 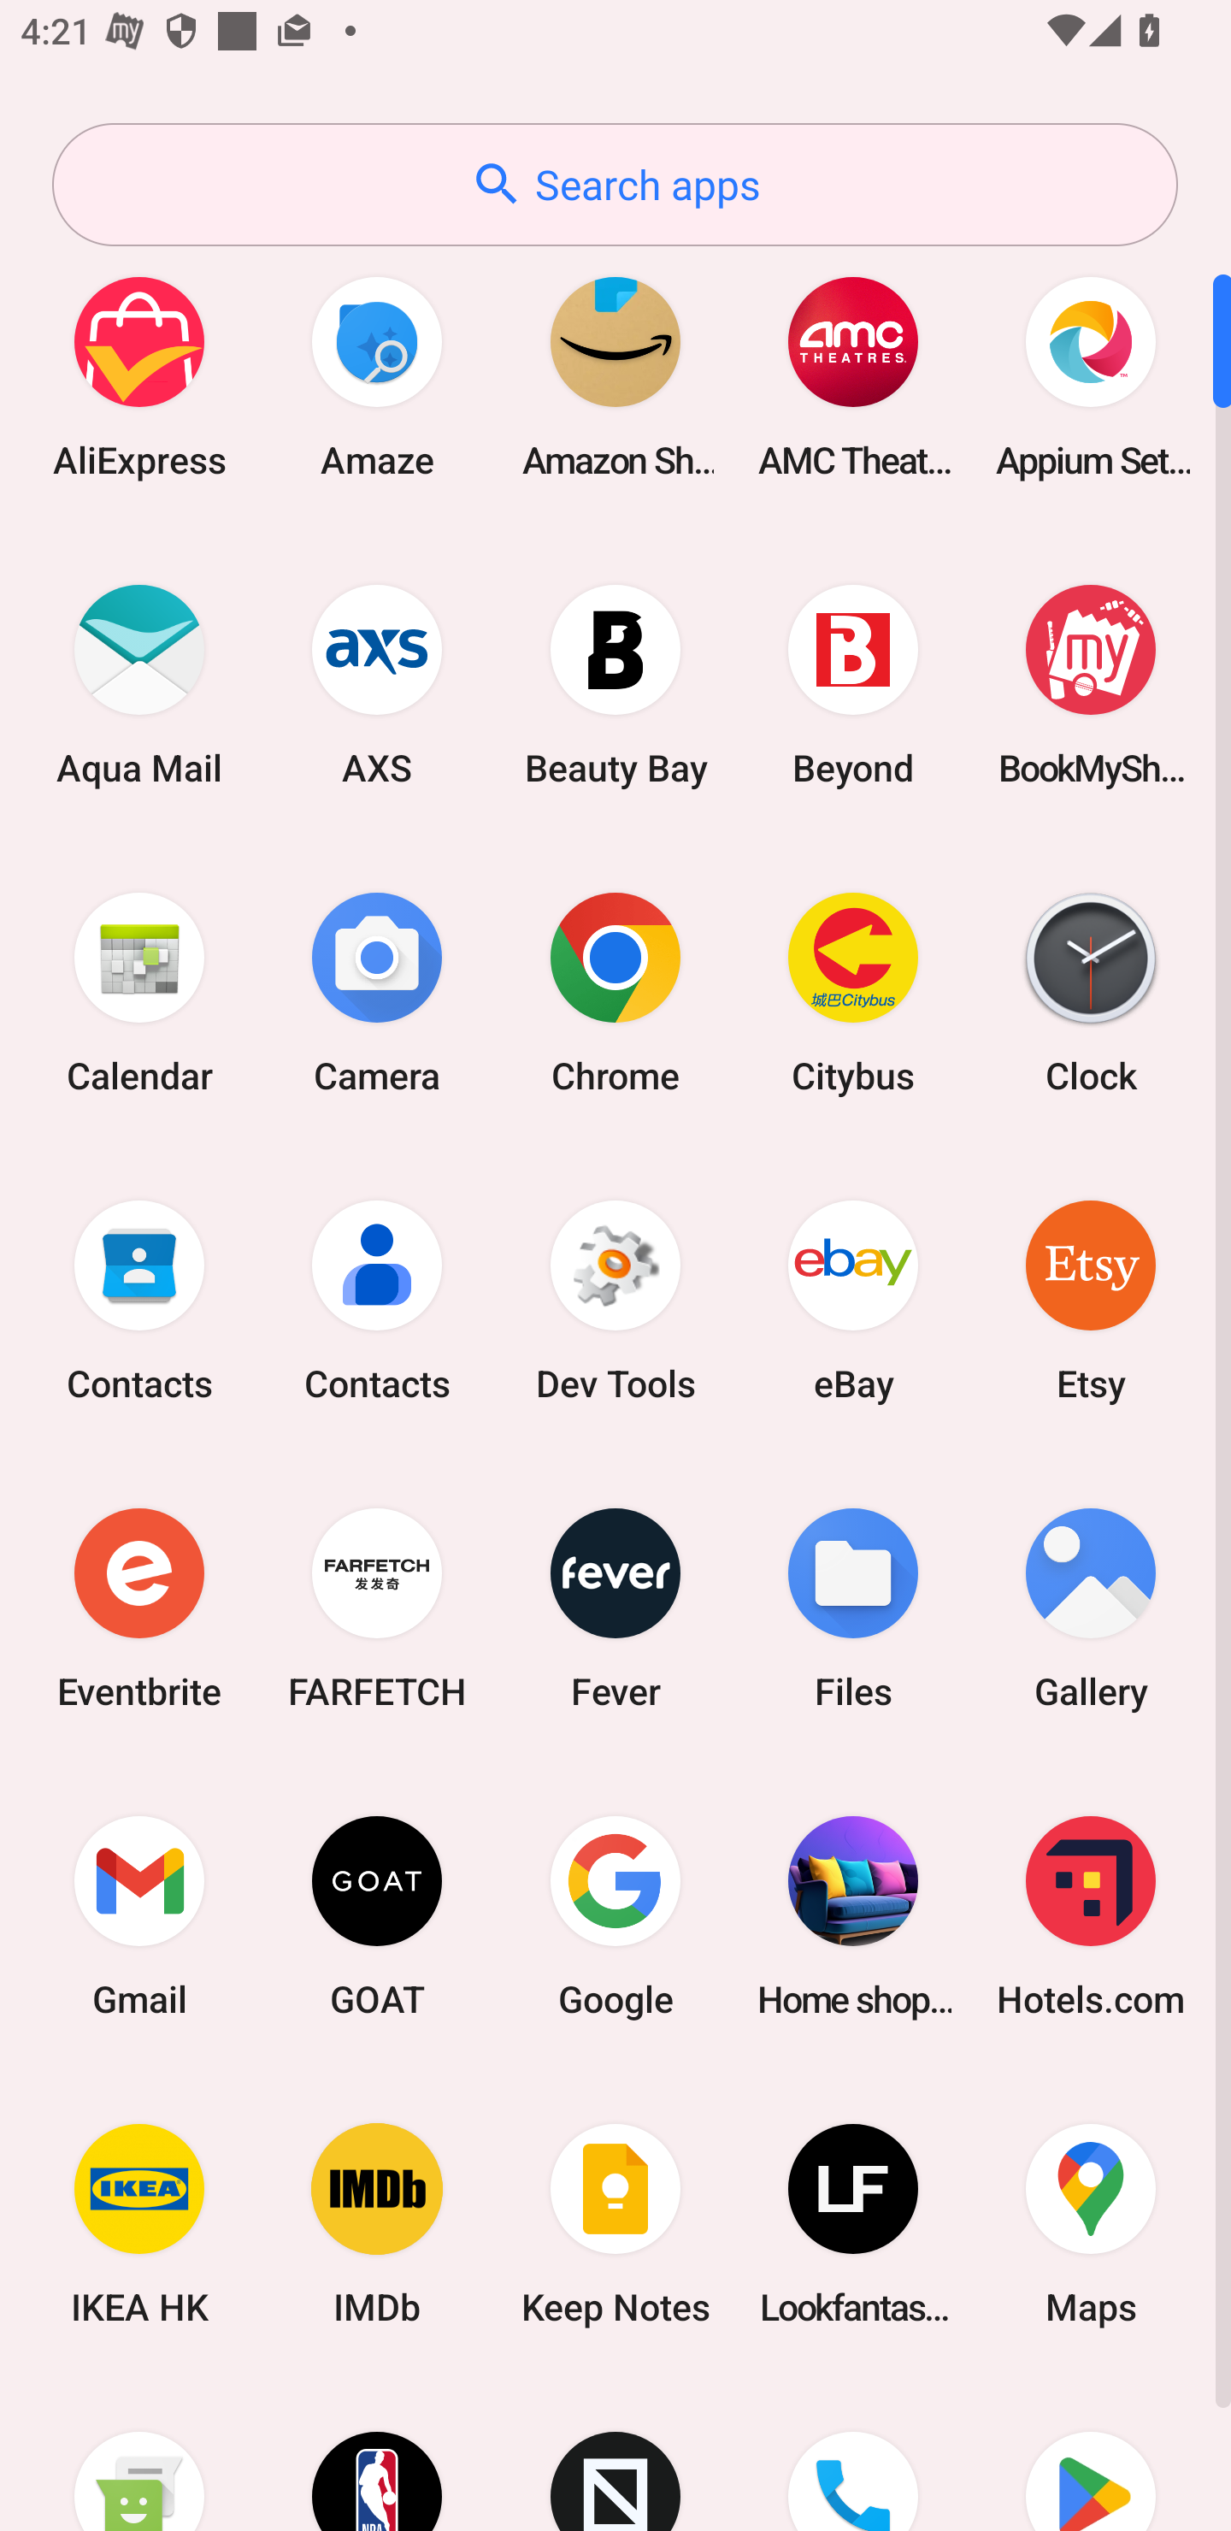 What do you see at coordinates (853, 1915) in the screenshot?
I see `Home shopping` at bounding box center [853, 1915].